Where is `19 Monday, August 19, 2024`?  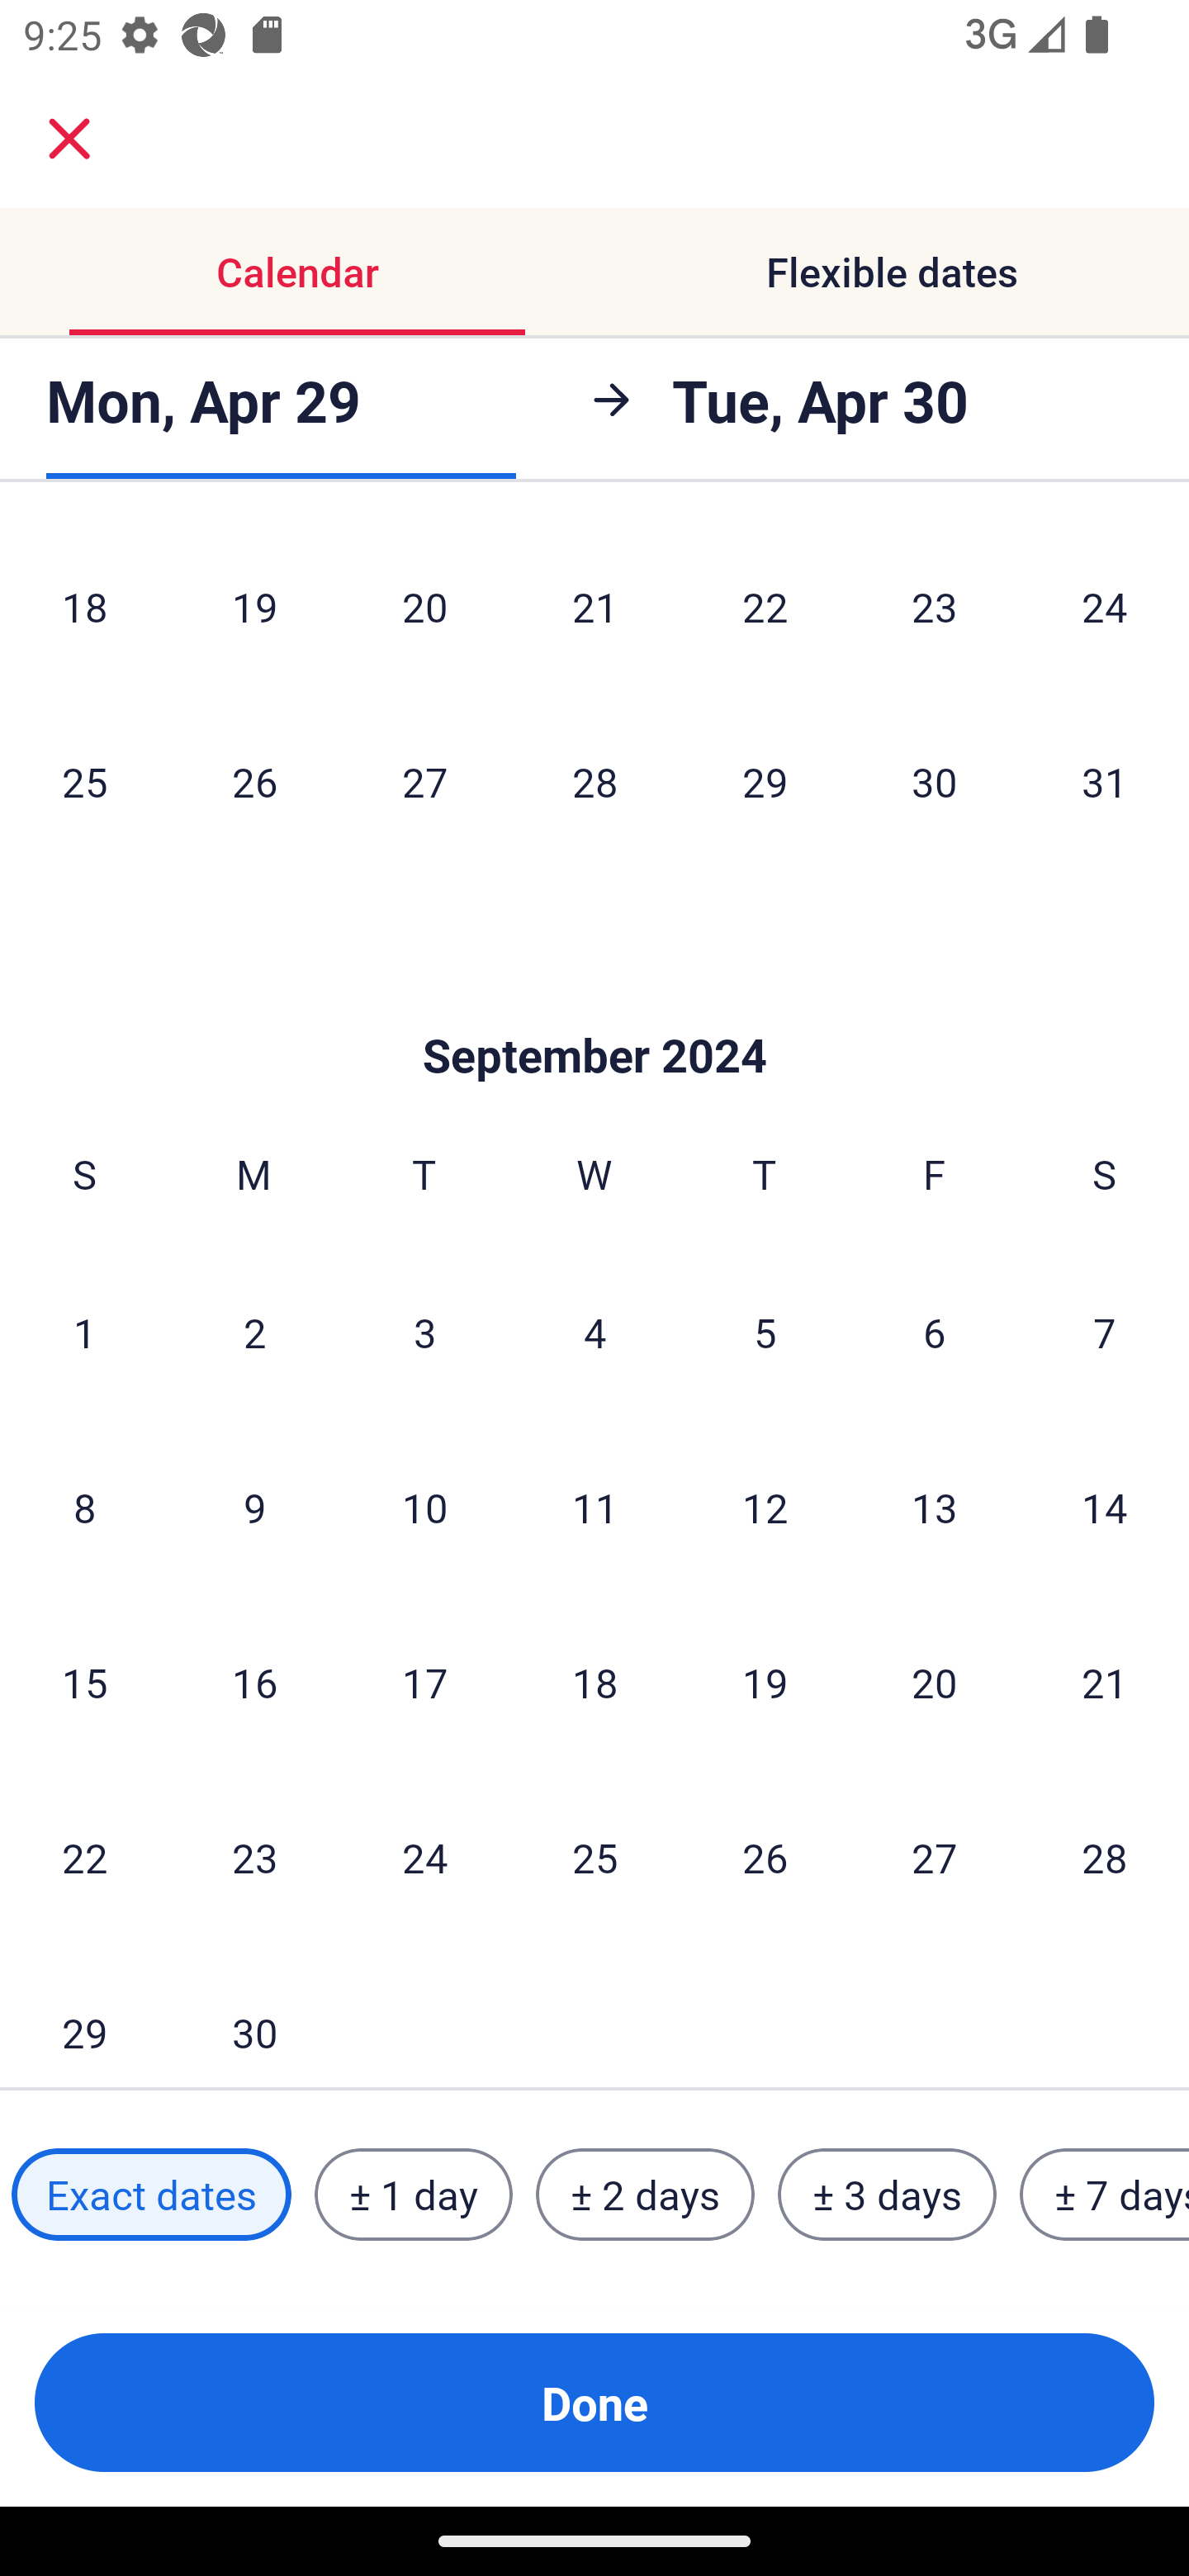
19 Monday, August 19, 2024 is located at coordinates (254, 609).